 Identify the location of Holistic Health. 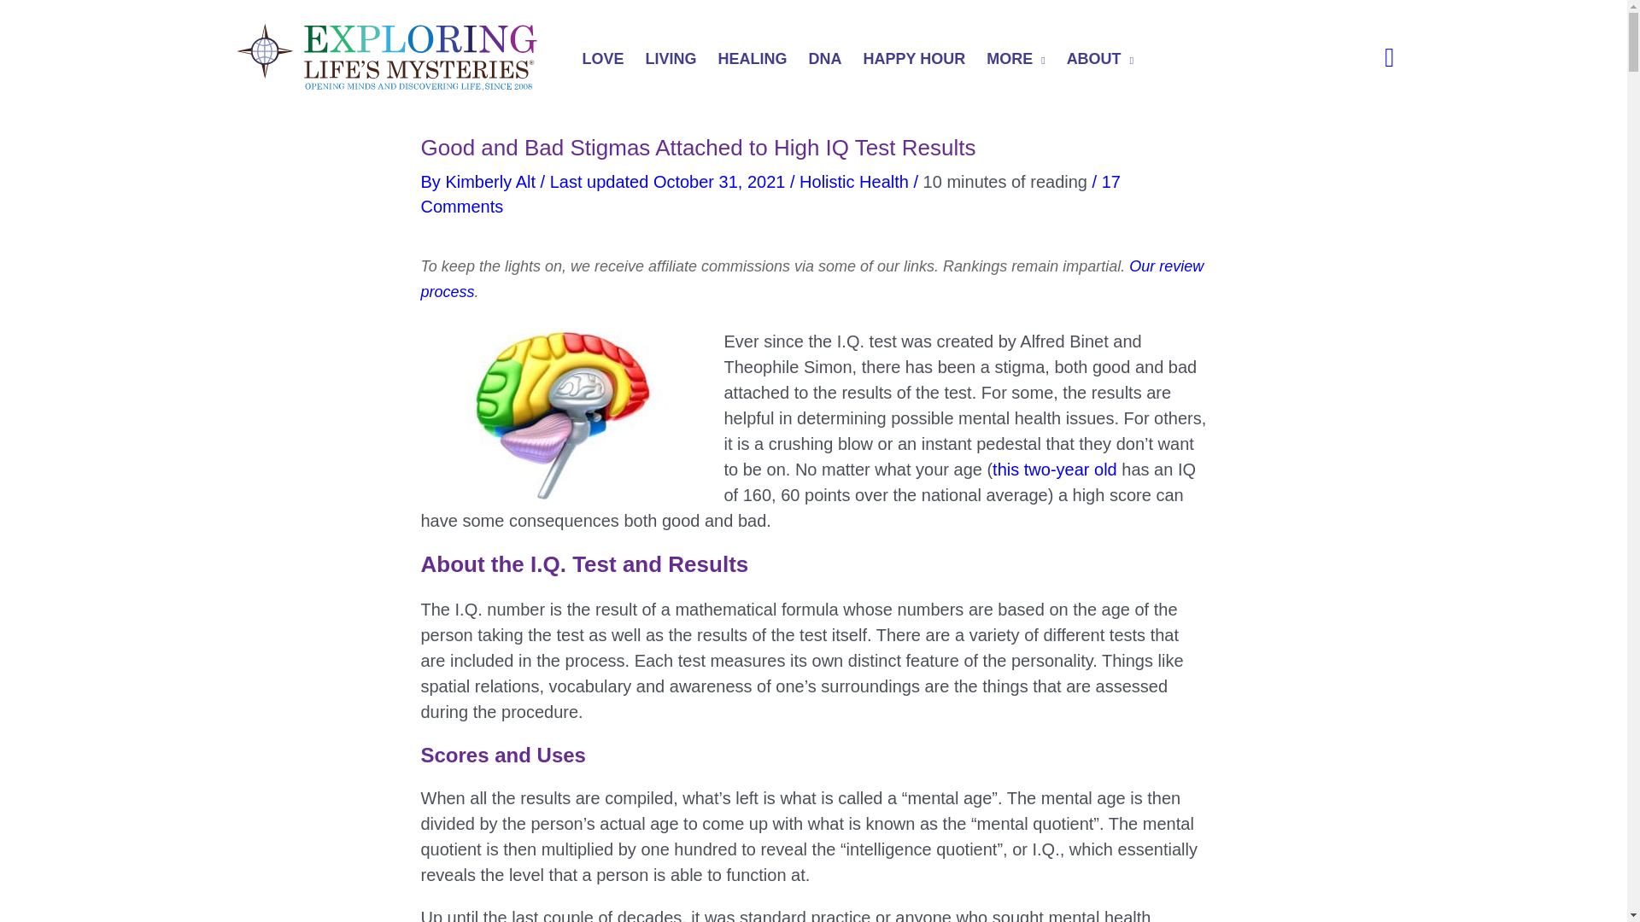
(854, 181).